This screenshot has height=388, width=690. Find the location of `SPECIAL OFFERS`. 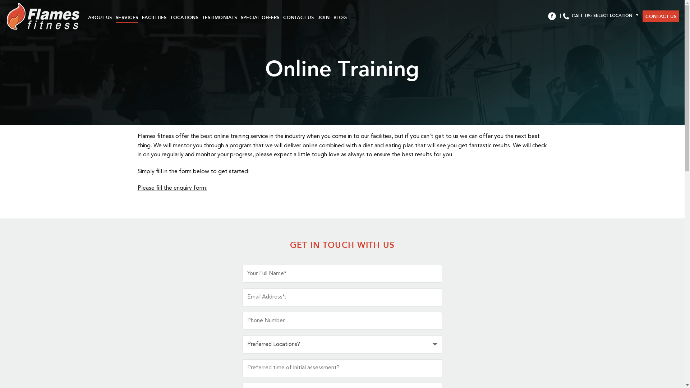

SPECIAL OFFERS is located at coordinates (260, 17).